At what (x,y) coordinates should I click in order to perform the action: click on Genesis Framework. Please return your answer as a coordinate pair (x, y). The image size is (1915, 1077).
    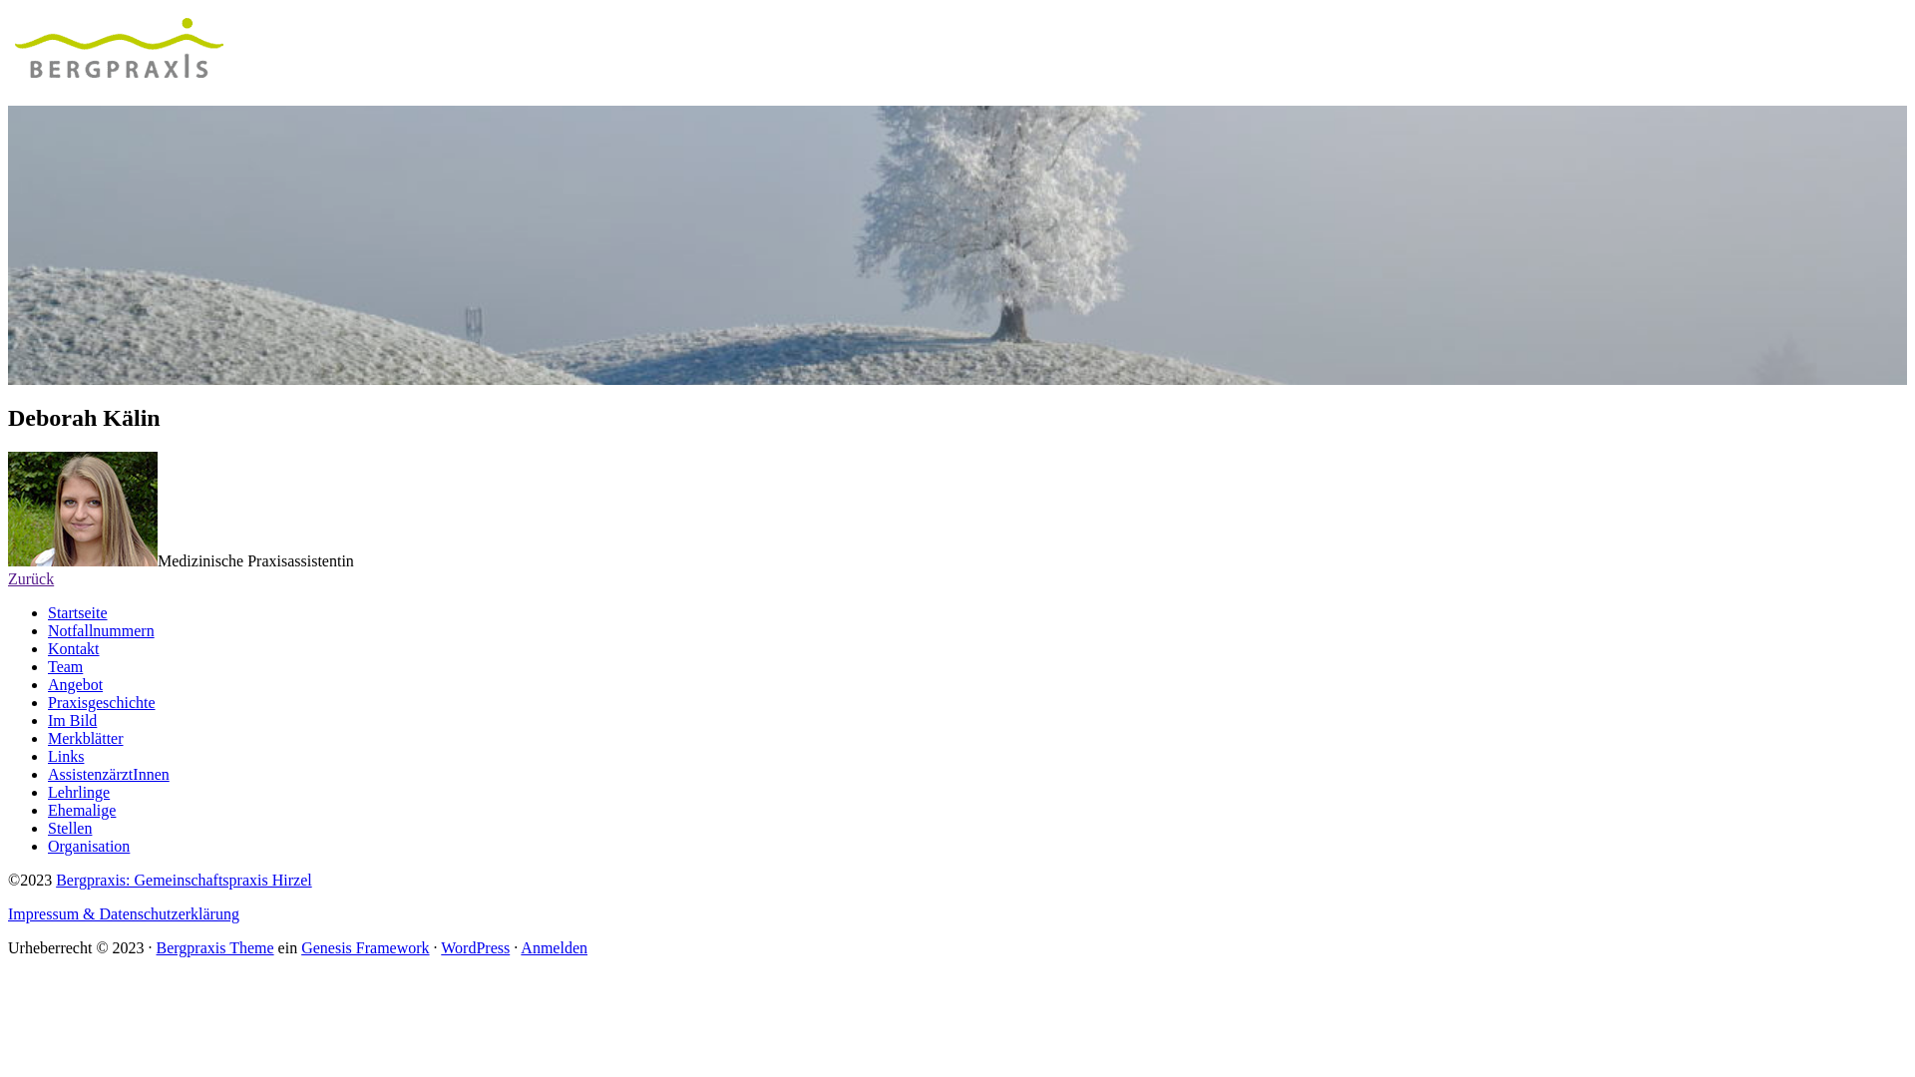
    Looking at the image, I should click on (365, 947).